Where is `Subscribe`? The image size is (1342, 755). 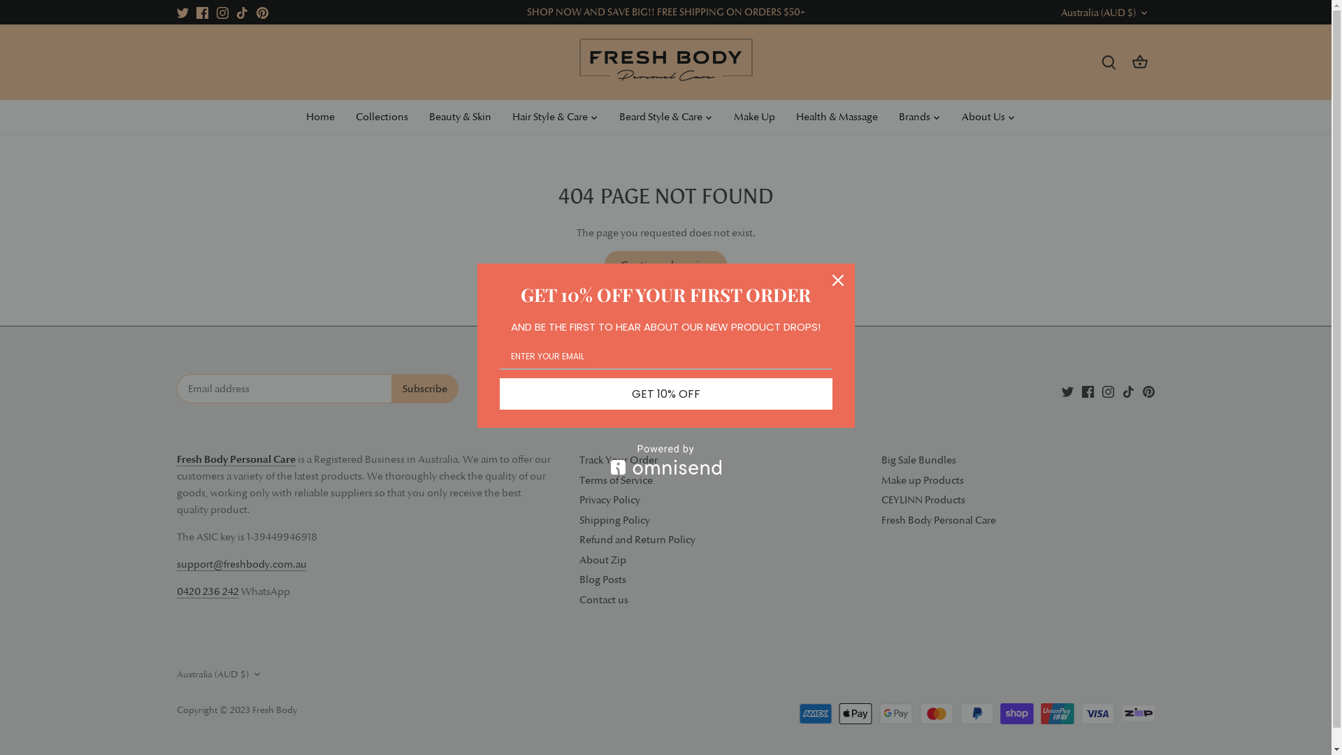 Subscribe is located at coordinates (425, 389).